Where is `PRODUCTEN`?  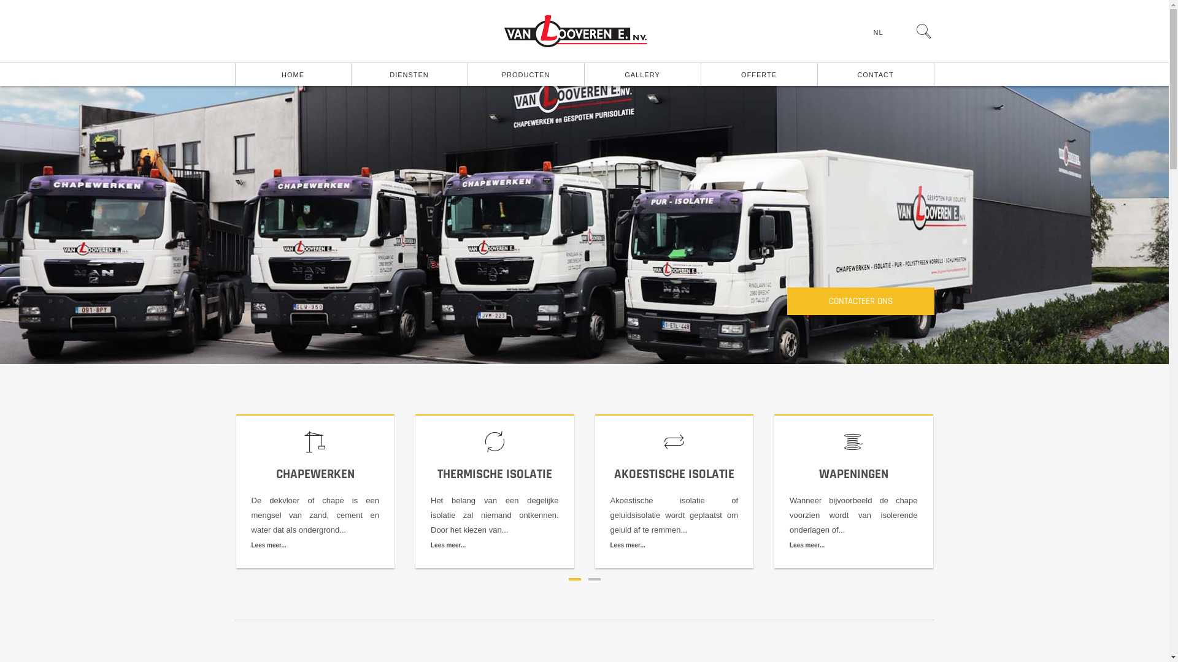 PRODUCTEN is located at coordinates (526, 75).